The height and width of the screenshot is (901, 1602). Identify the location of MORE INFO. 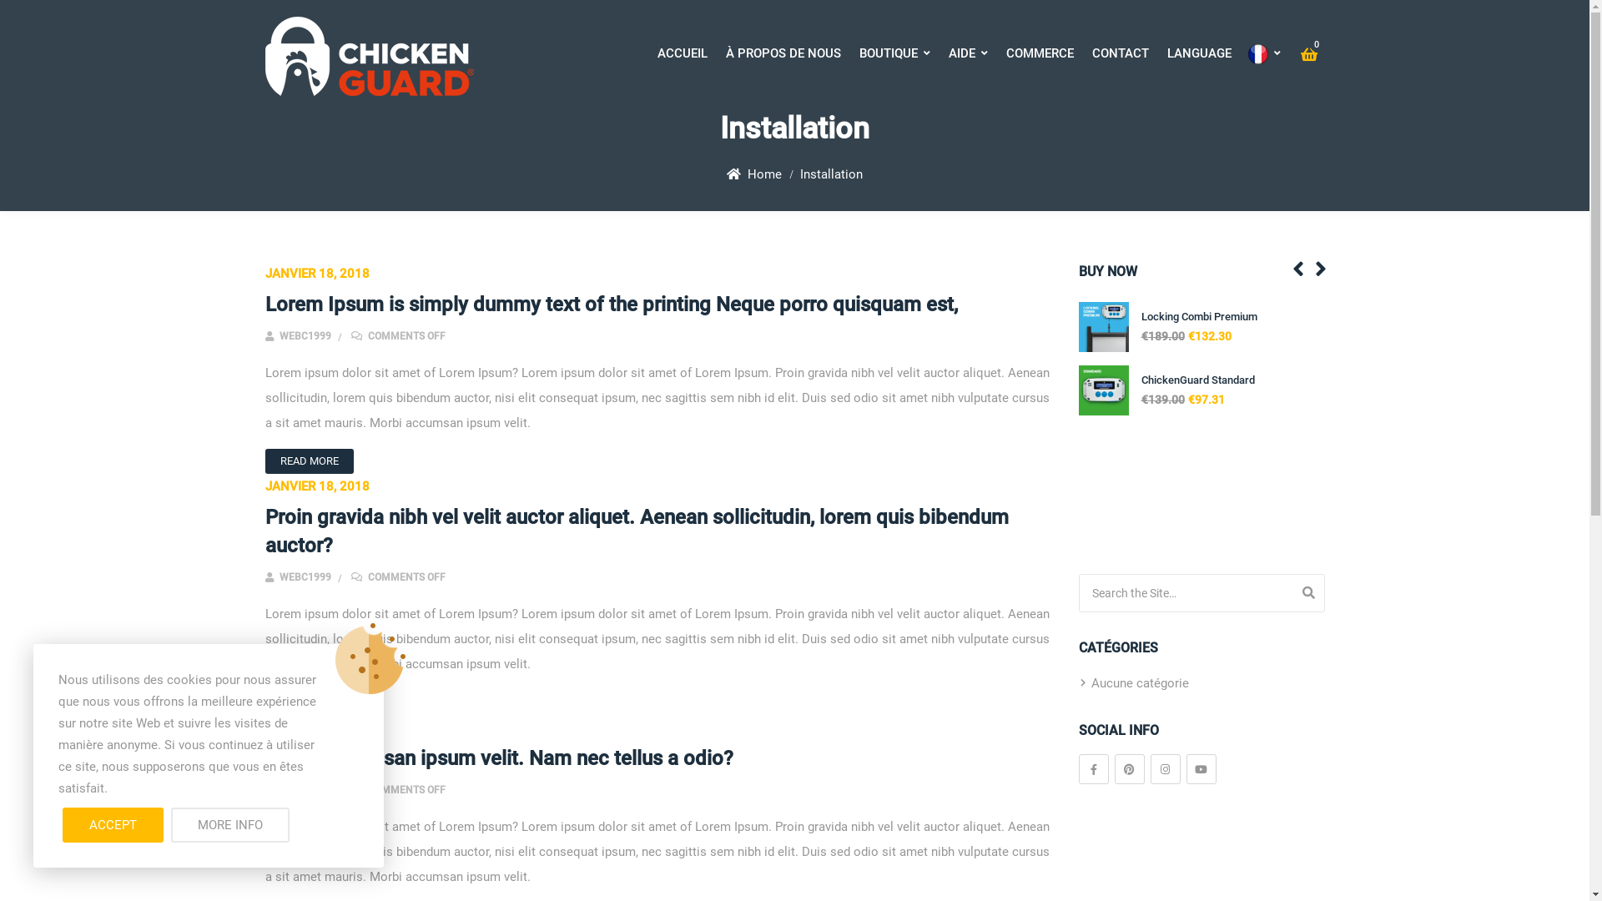
(230, 825).